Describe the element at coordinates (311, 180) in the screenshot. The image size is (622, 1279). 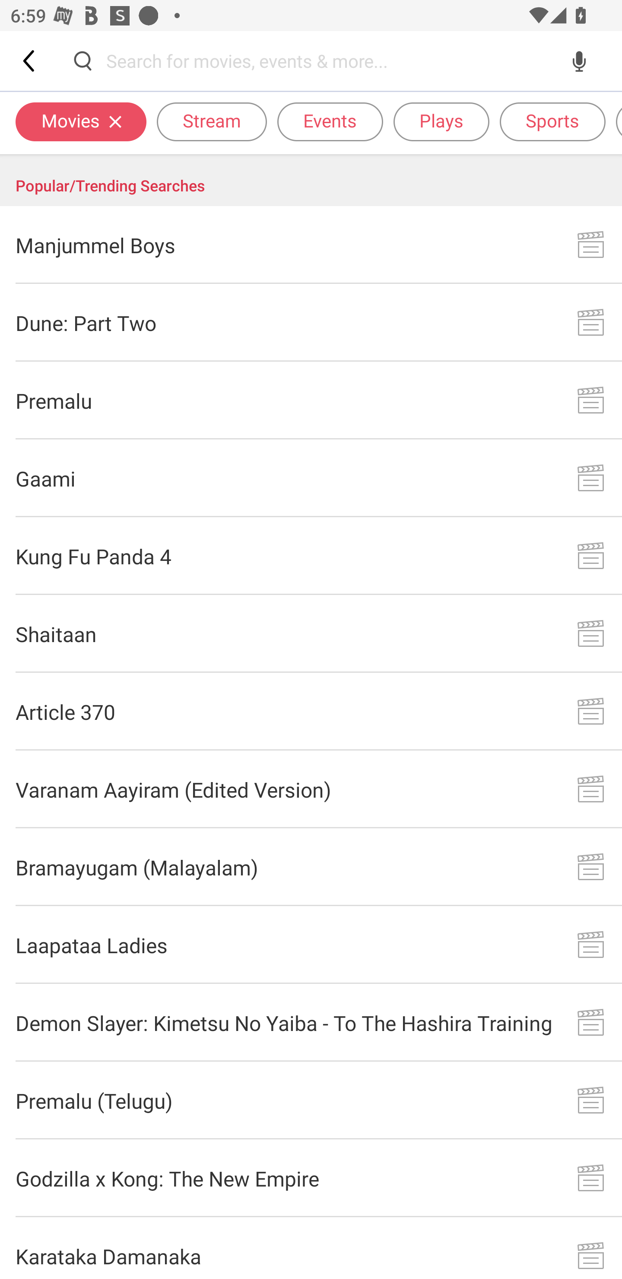
I see `Popular/Trending Searches` at that location.